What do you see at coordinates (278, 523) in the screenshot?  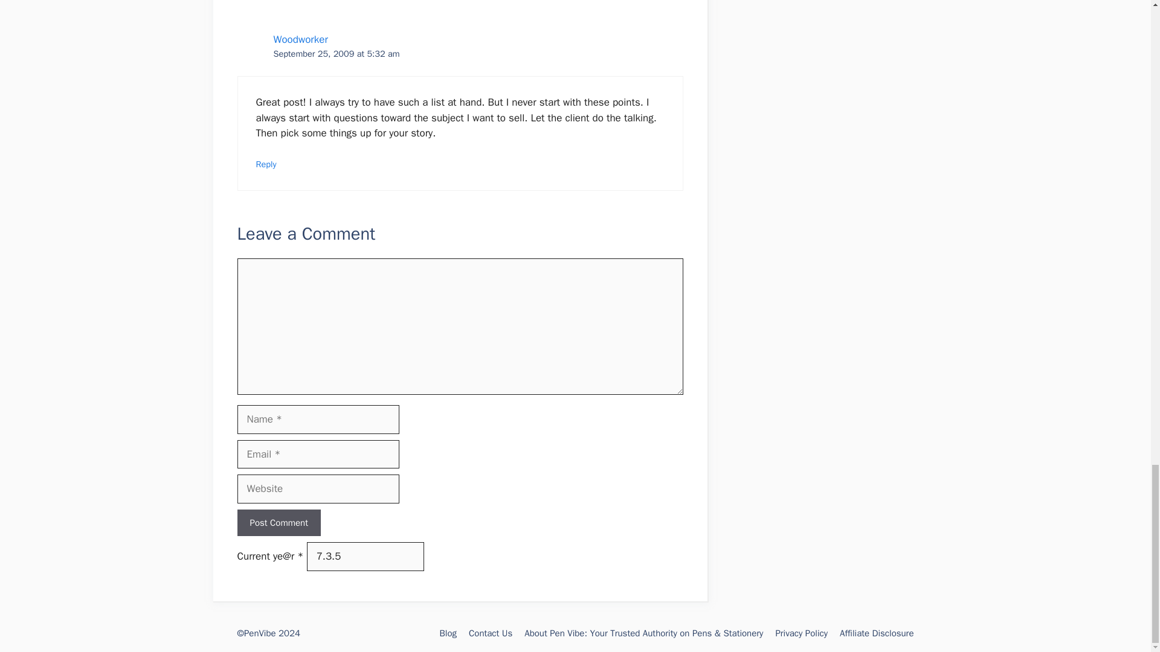 I see `Post Comment` at bounding box center [278, 523].